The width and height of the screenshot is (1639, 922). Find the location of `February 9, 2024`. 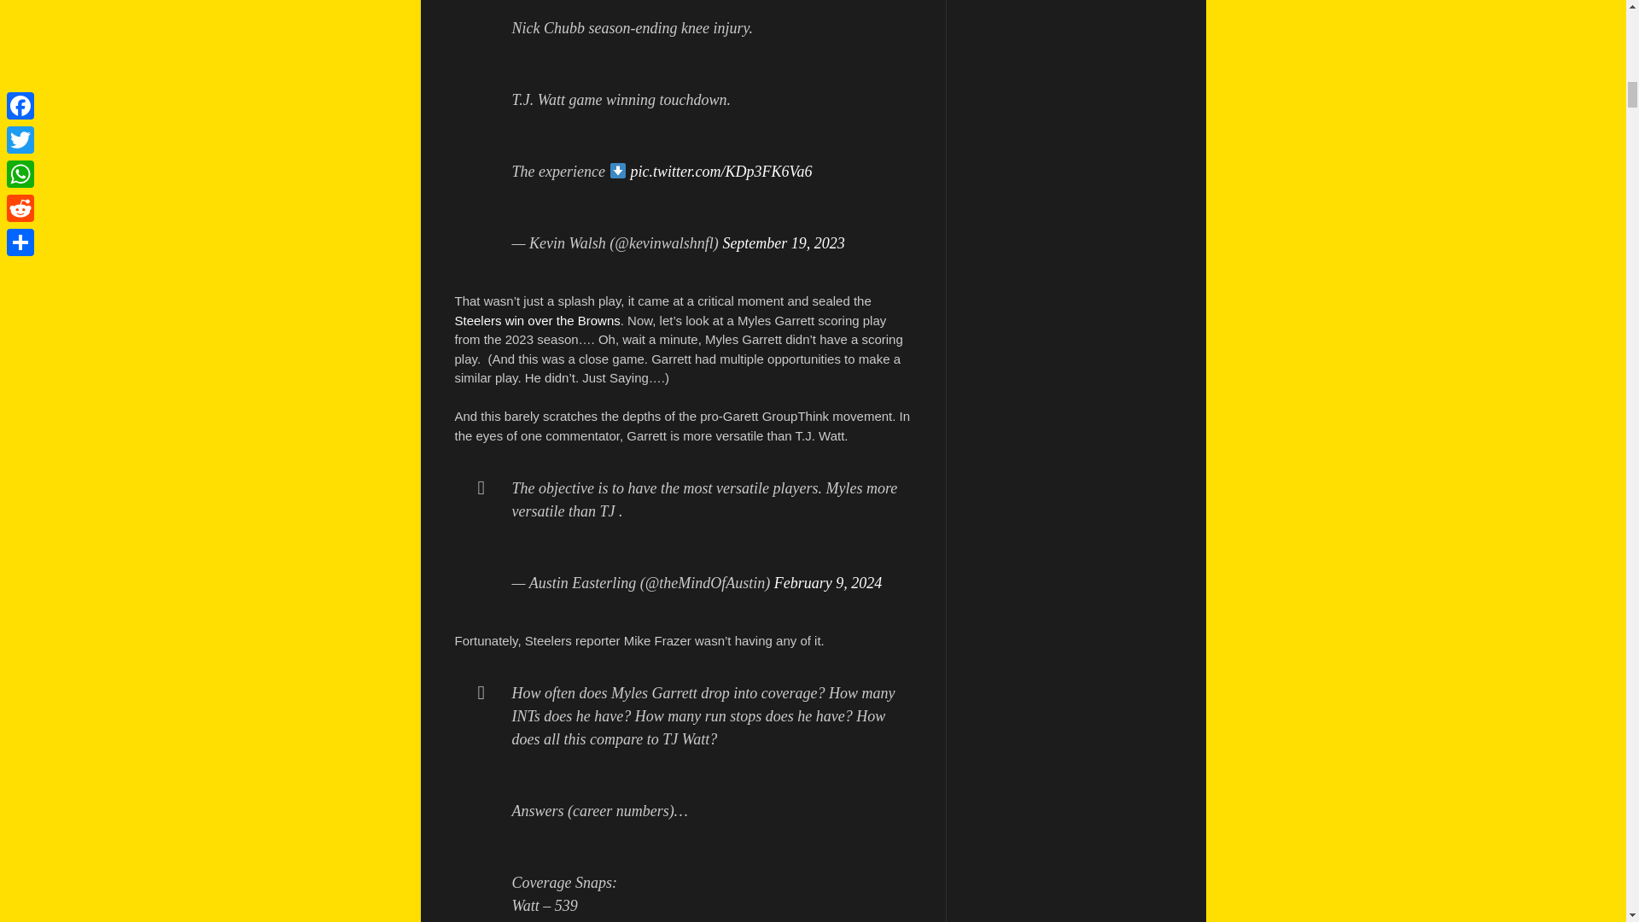

February 9, 2024 is located at coordinates (827, 582).